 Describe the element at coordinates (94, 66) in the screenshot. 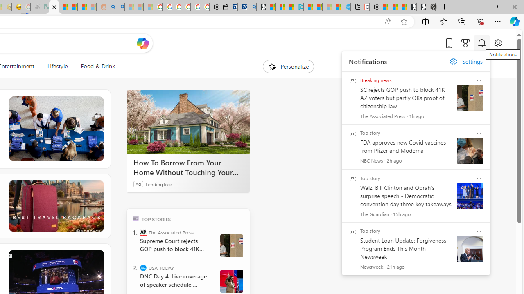

I see `Food & Drink` at that location.